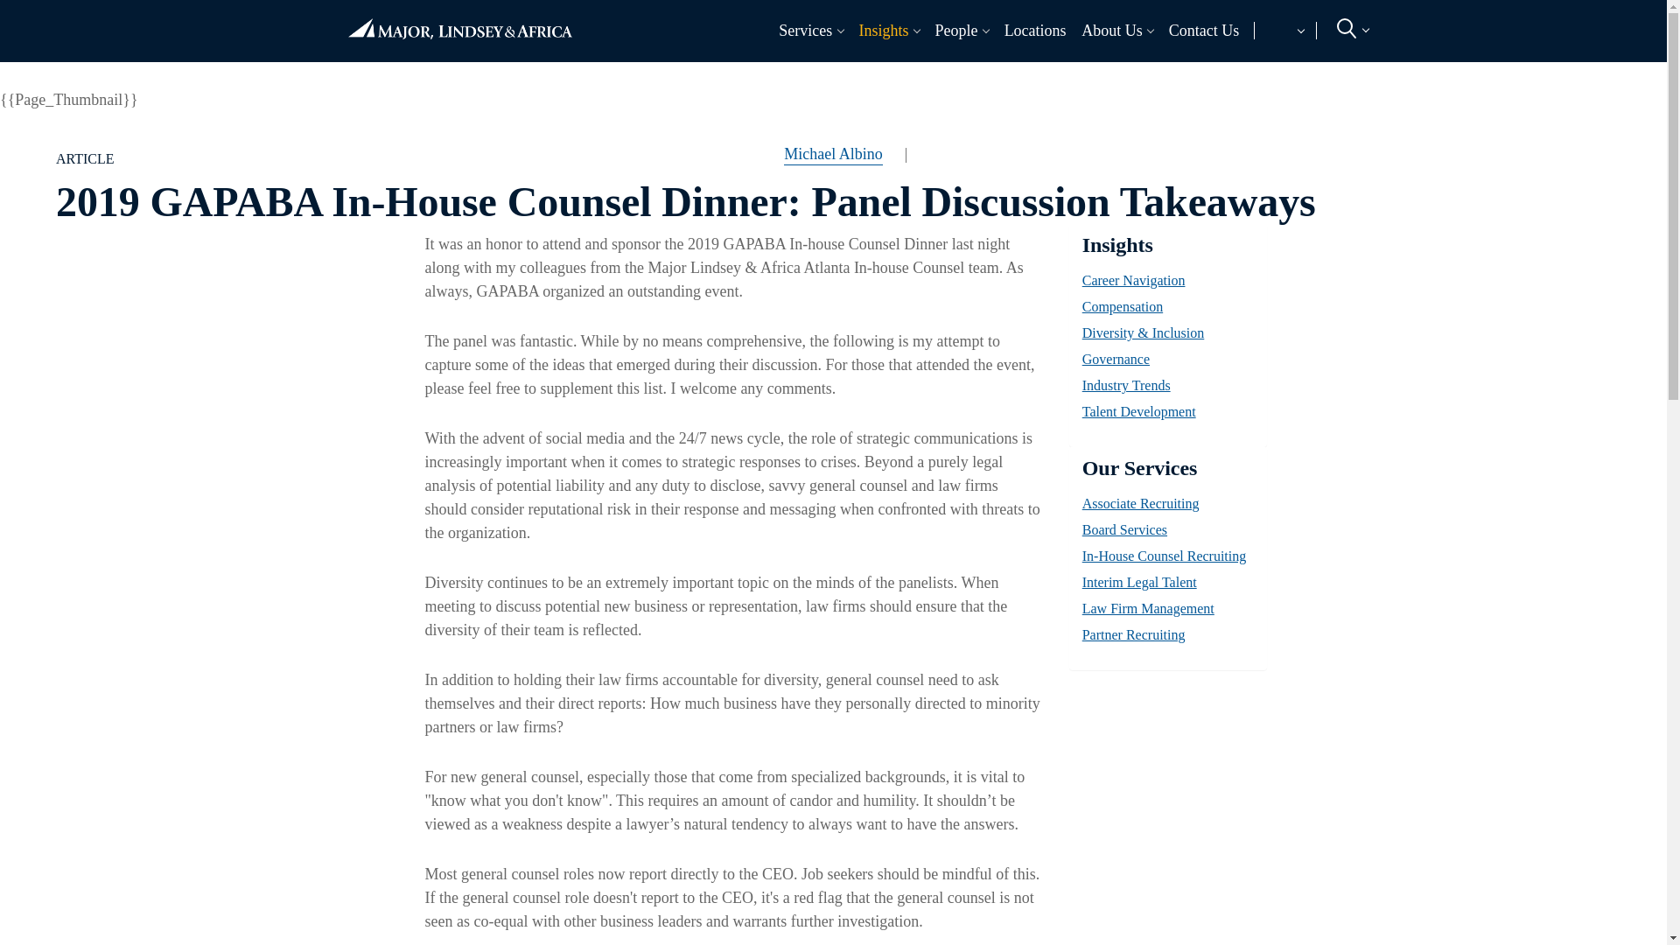 The height and width of the screenshot is (945, 1680). What do you see at coordinates (458, 70) in the screenshot?
I see `Associate Recruiting` at bounding box center [458, 70].